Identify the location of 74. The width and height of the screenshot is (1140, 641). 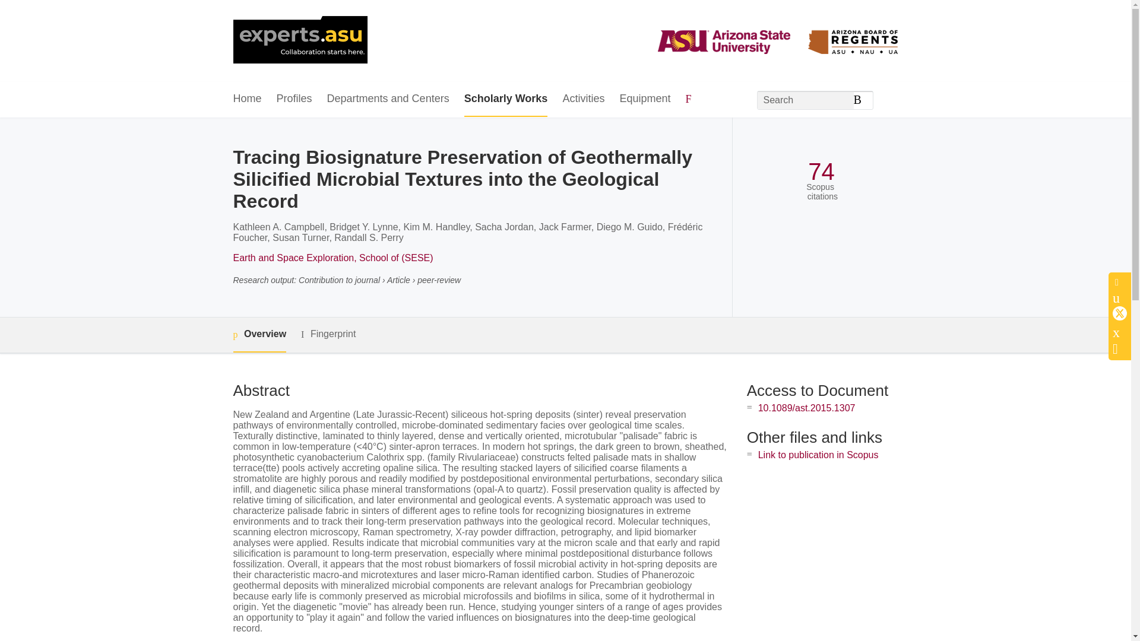
(821, 172).